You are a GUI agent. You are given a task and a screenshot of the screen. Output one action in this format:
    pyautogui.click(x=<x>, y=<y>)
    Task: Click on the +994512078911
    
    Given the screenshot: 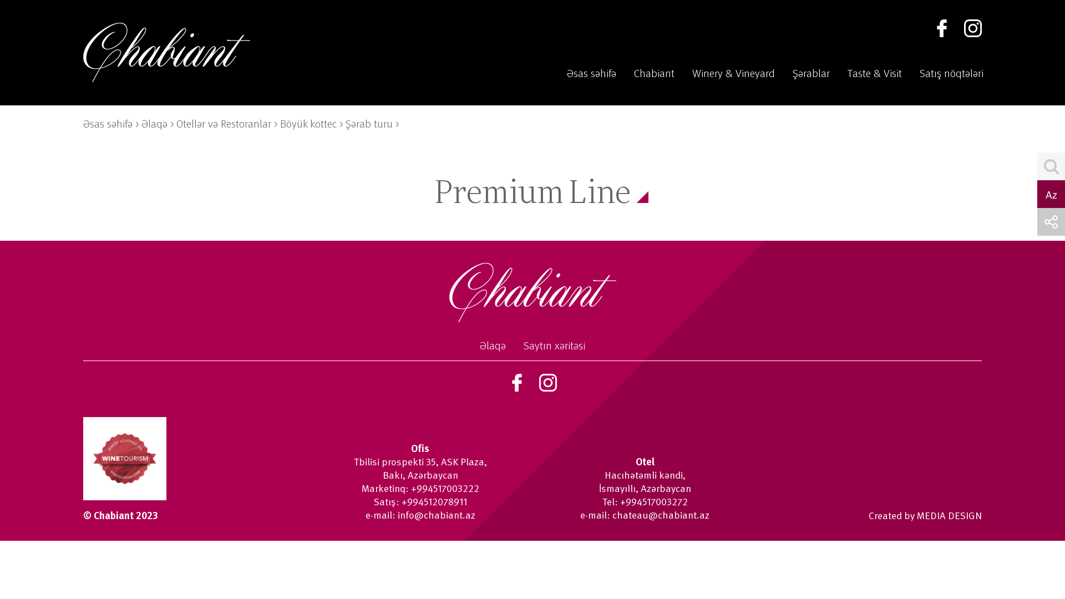 What is the action you would take?
    pyautogui.click(x=434, y=501)
    